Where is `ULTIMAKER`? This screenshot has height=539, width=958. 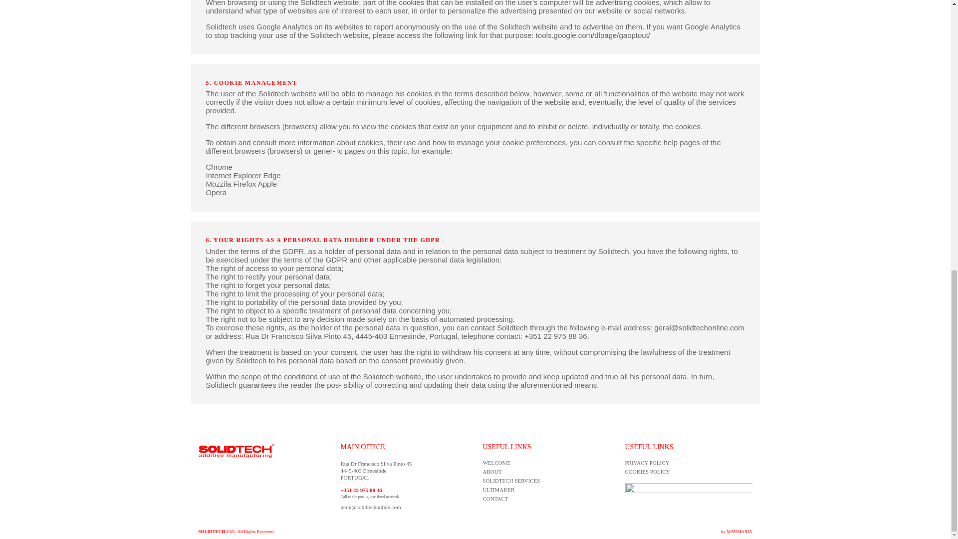
ULTIMAKER is located at coordinates (499, 490).